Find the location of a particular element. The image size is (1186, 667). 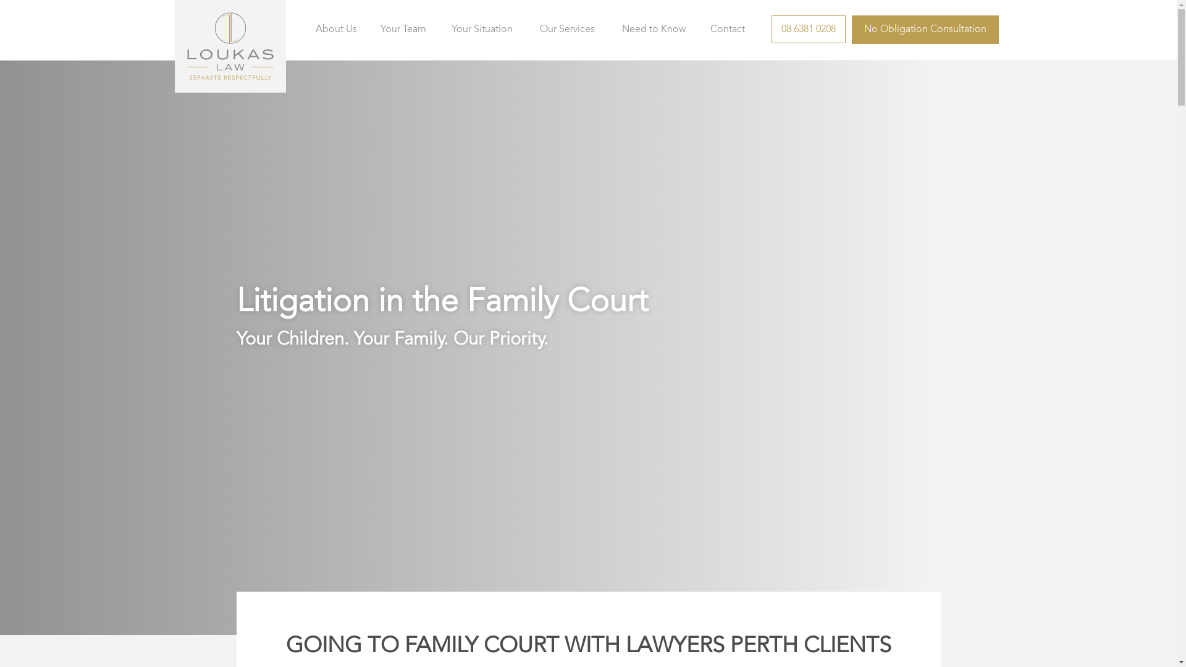

Contact is located at coordinates (728, 30).